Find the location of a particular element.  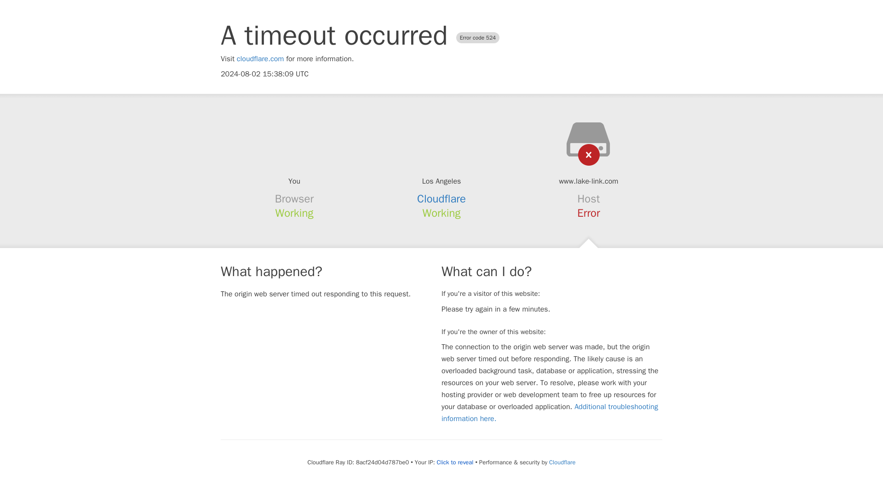

cloudflare.com is located at coordinates (260, 59).